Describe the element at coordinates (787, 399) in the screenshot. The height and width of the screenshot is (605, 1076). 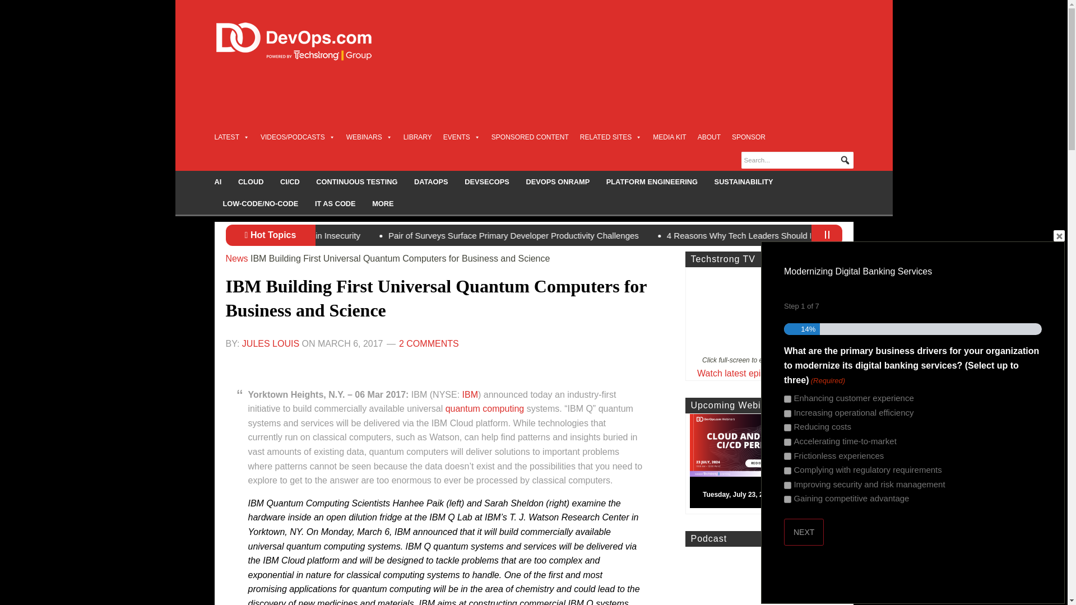
I see `Enhancing customer experience` at that location.